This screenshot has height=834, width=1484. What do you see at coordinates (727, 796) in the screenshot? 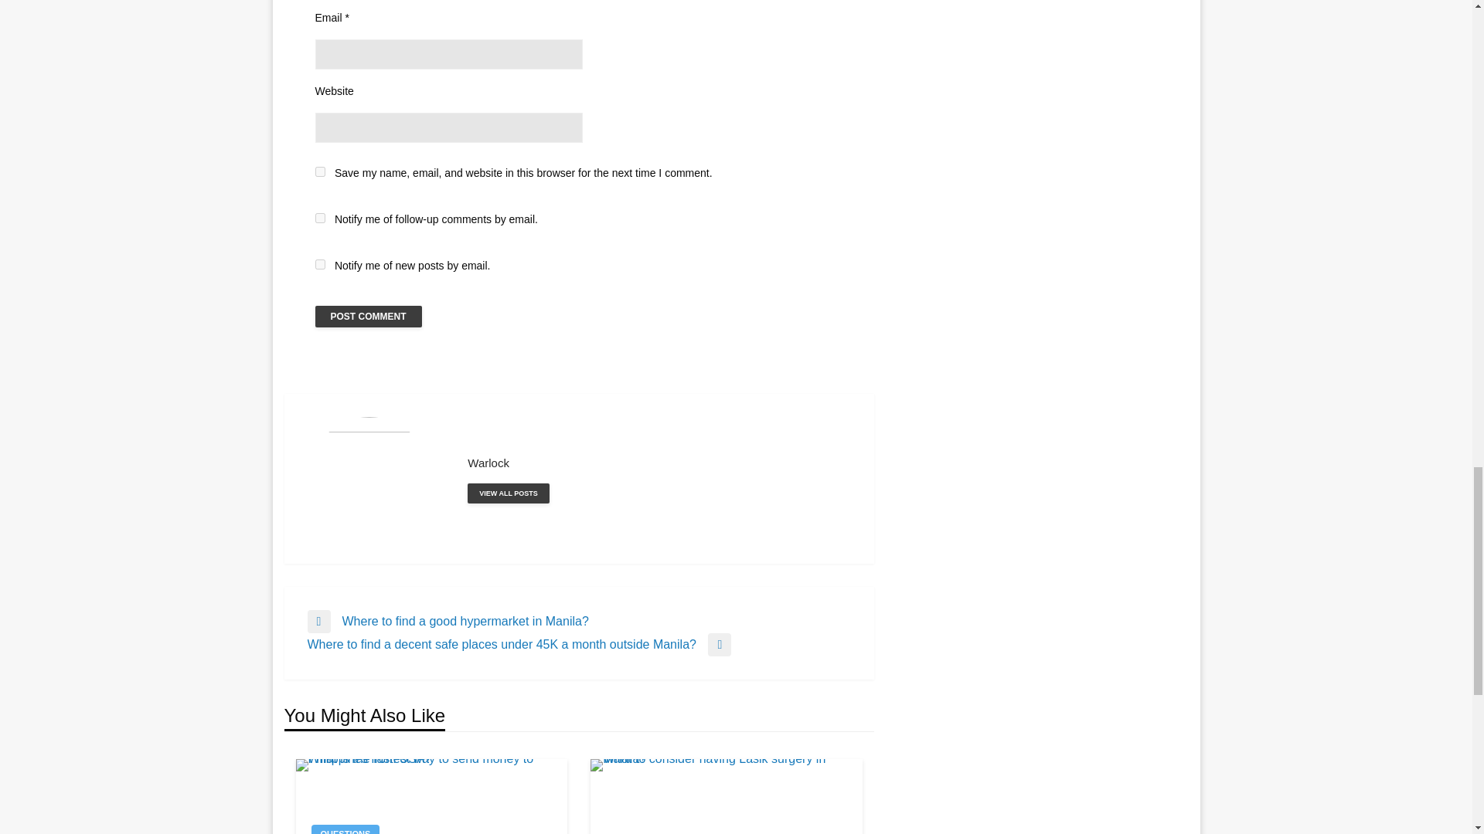
I see `What to consider having Lasik surgery in Manila?` at bounding box center [727, 796].